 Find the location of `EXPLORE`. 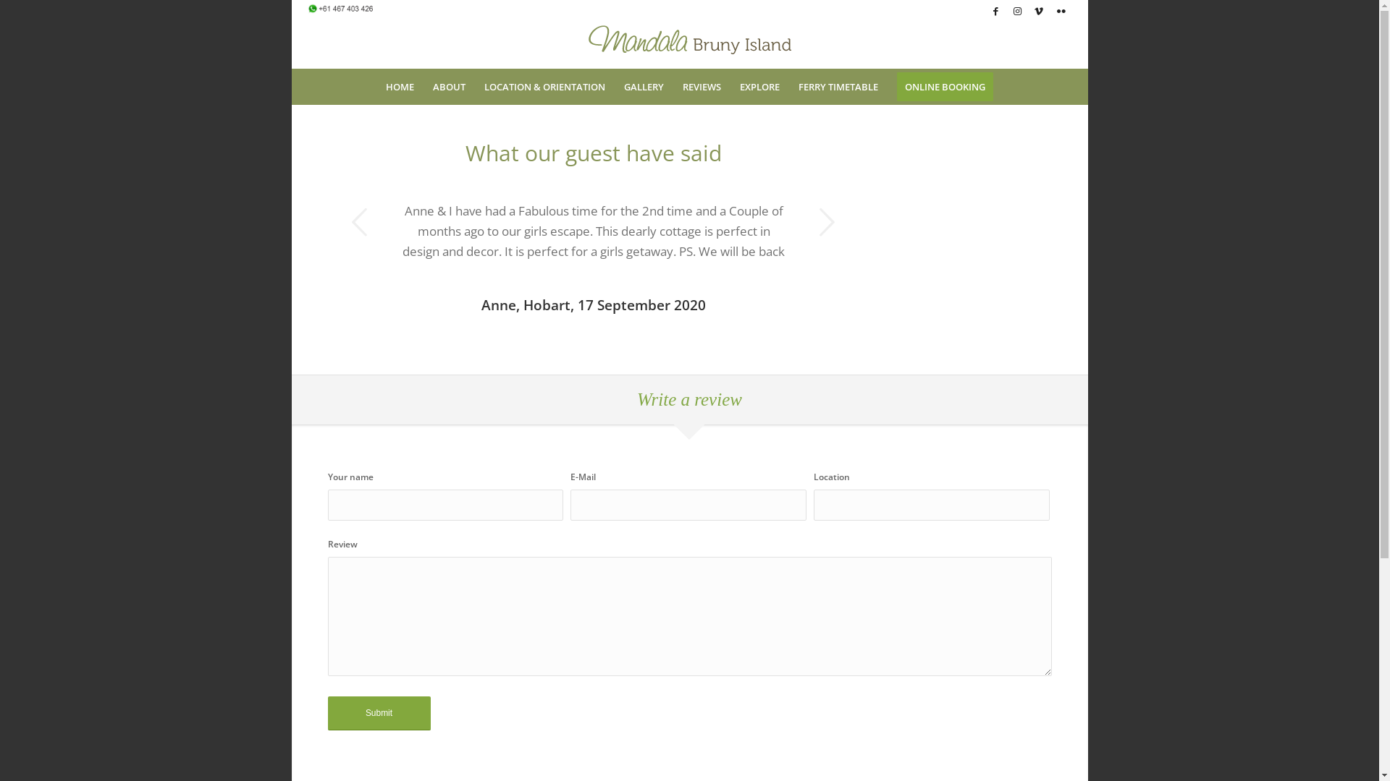

EXPLORE is located at coordinates (760, 87).